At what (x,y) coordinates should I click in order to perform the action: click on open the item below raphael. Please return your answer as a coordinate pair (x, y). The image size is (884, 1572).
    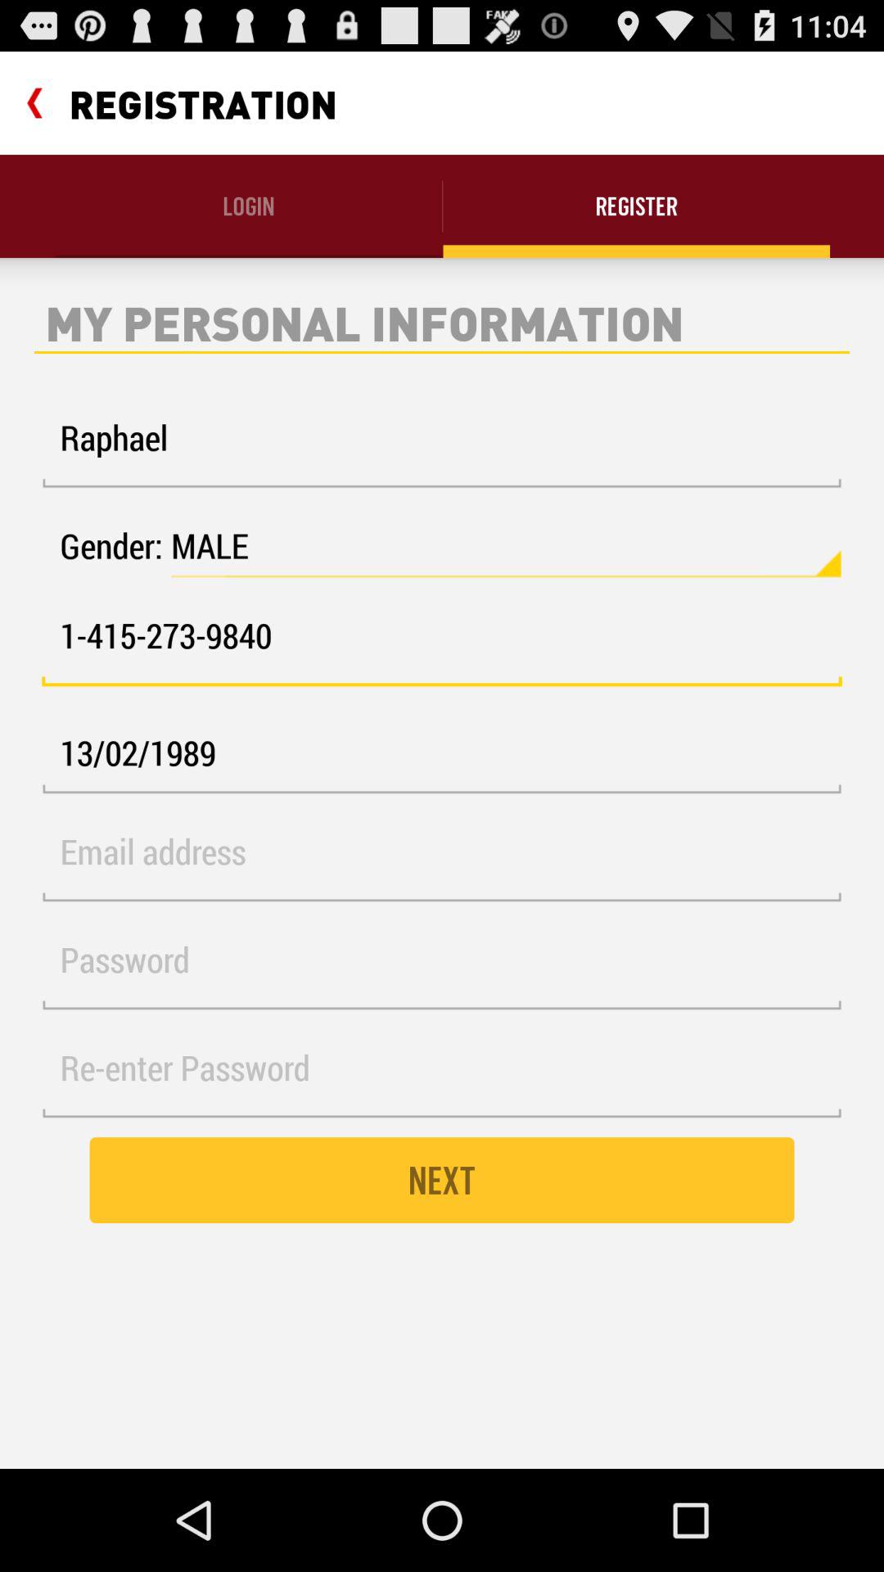
    Looking at the image, I should click on (506, 546).